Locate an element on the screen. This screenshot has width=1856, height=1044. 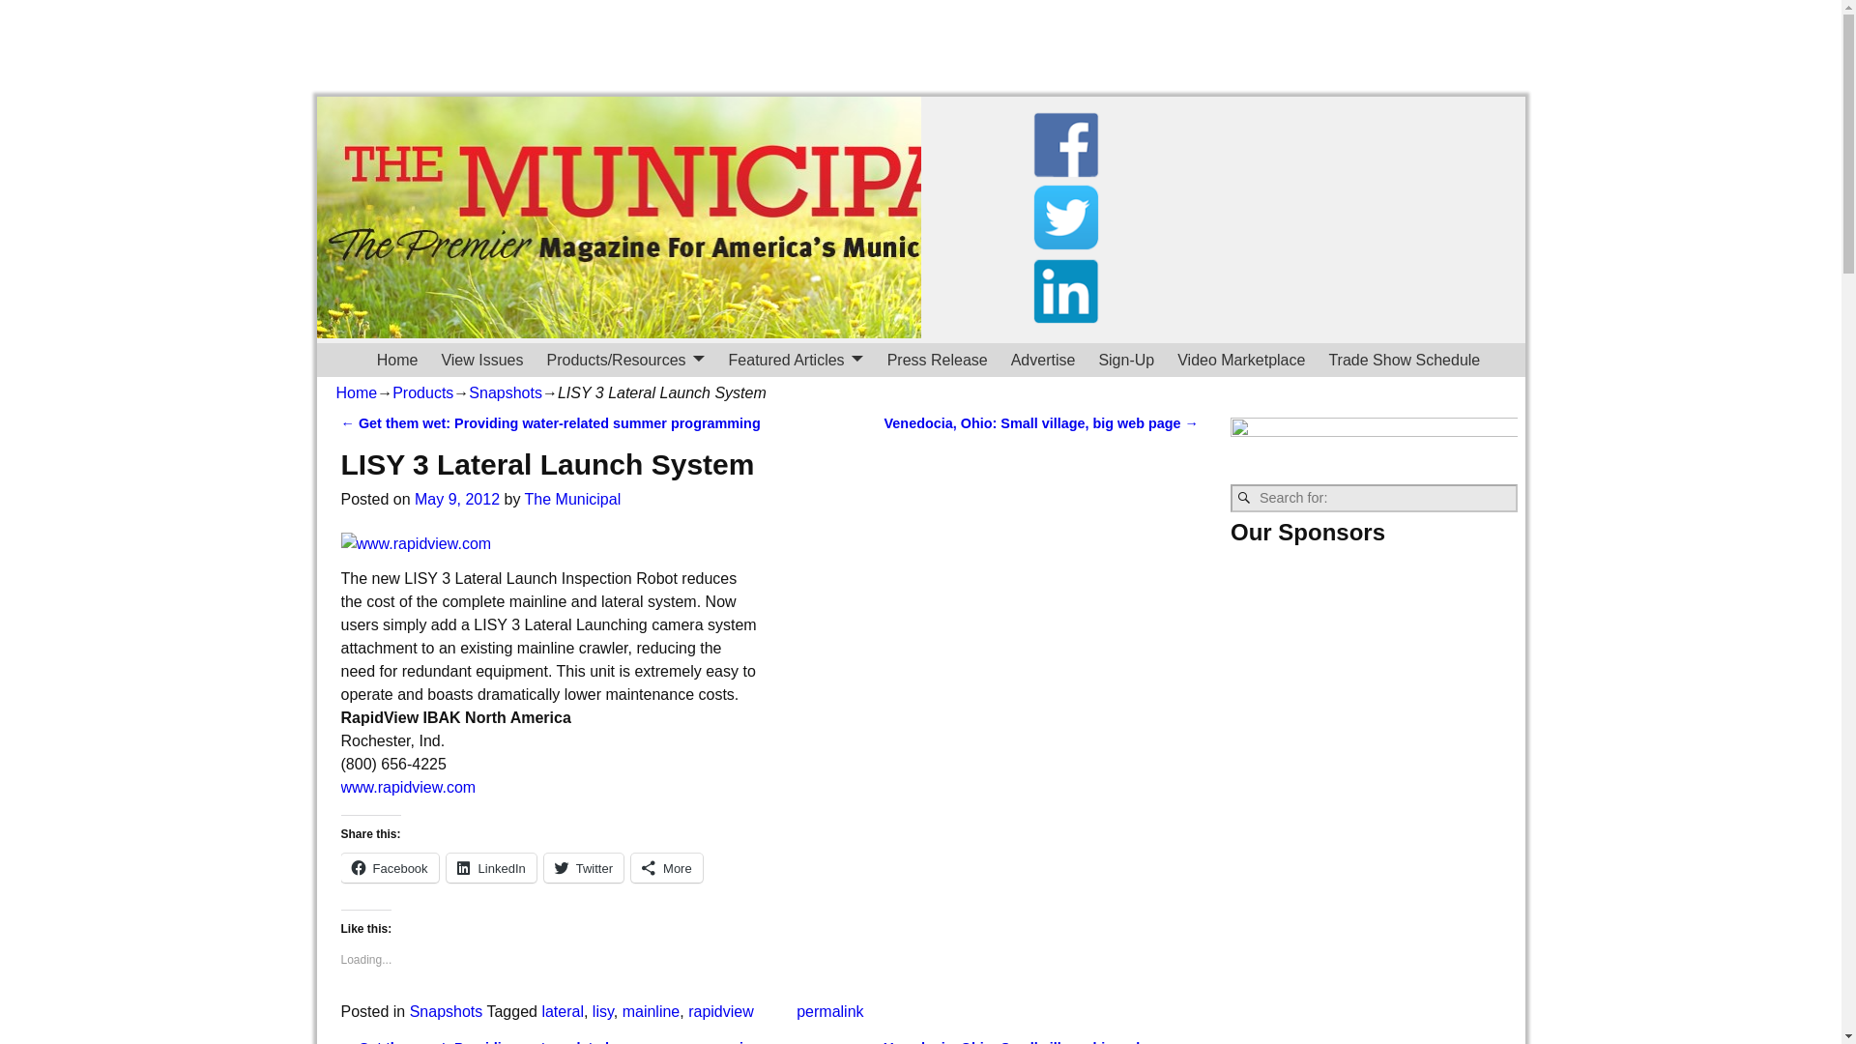
www.rapidview.com is located at coordinates (407, 787).